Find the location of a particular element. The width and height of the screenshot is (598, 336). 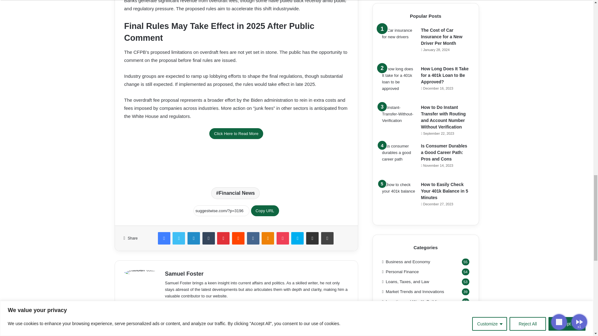

Twitter is located at coordinates (179, 238).